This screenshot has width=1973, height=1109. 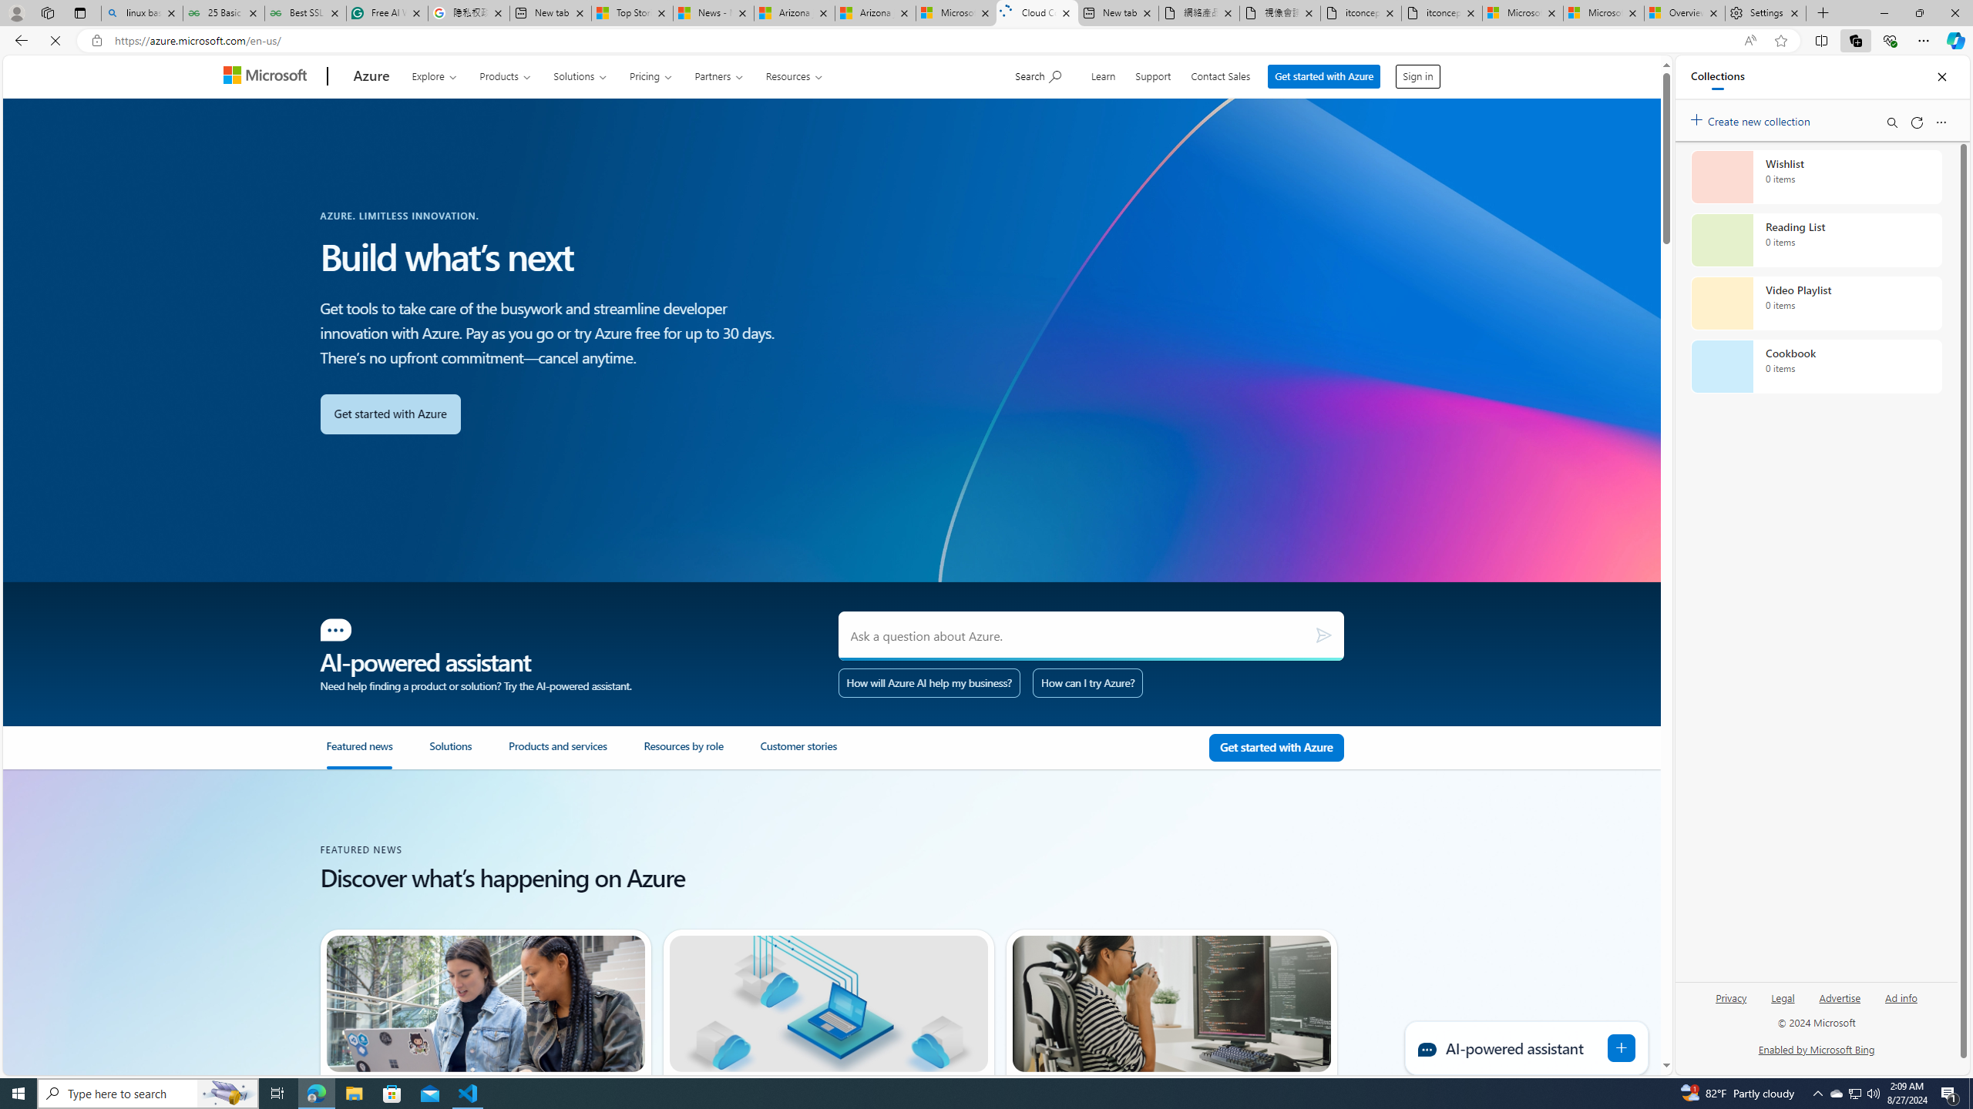 What do you see at coordinates (1685, 13) in the screenshot?
I see `Overview` at bounding box center [1685, 13].